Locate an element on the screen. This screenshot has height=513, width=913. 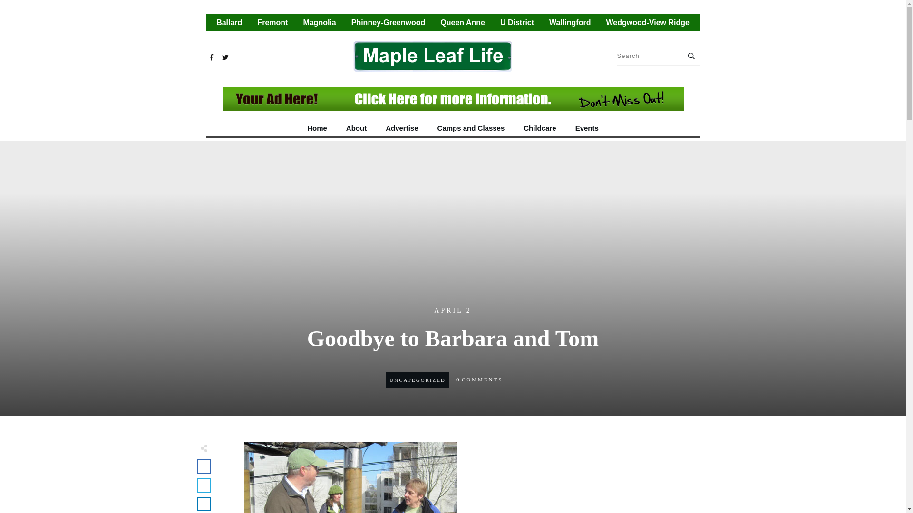
Ballard is located at coordinates (229, 23).